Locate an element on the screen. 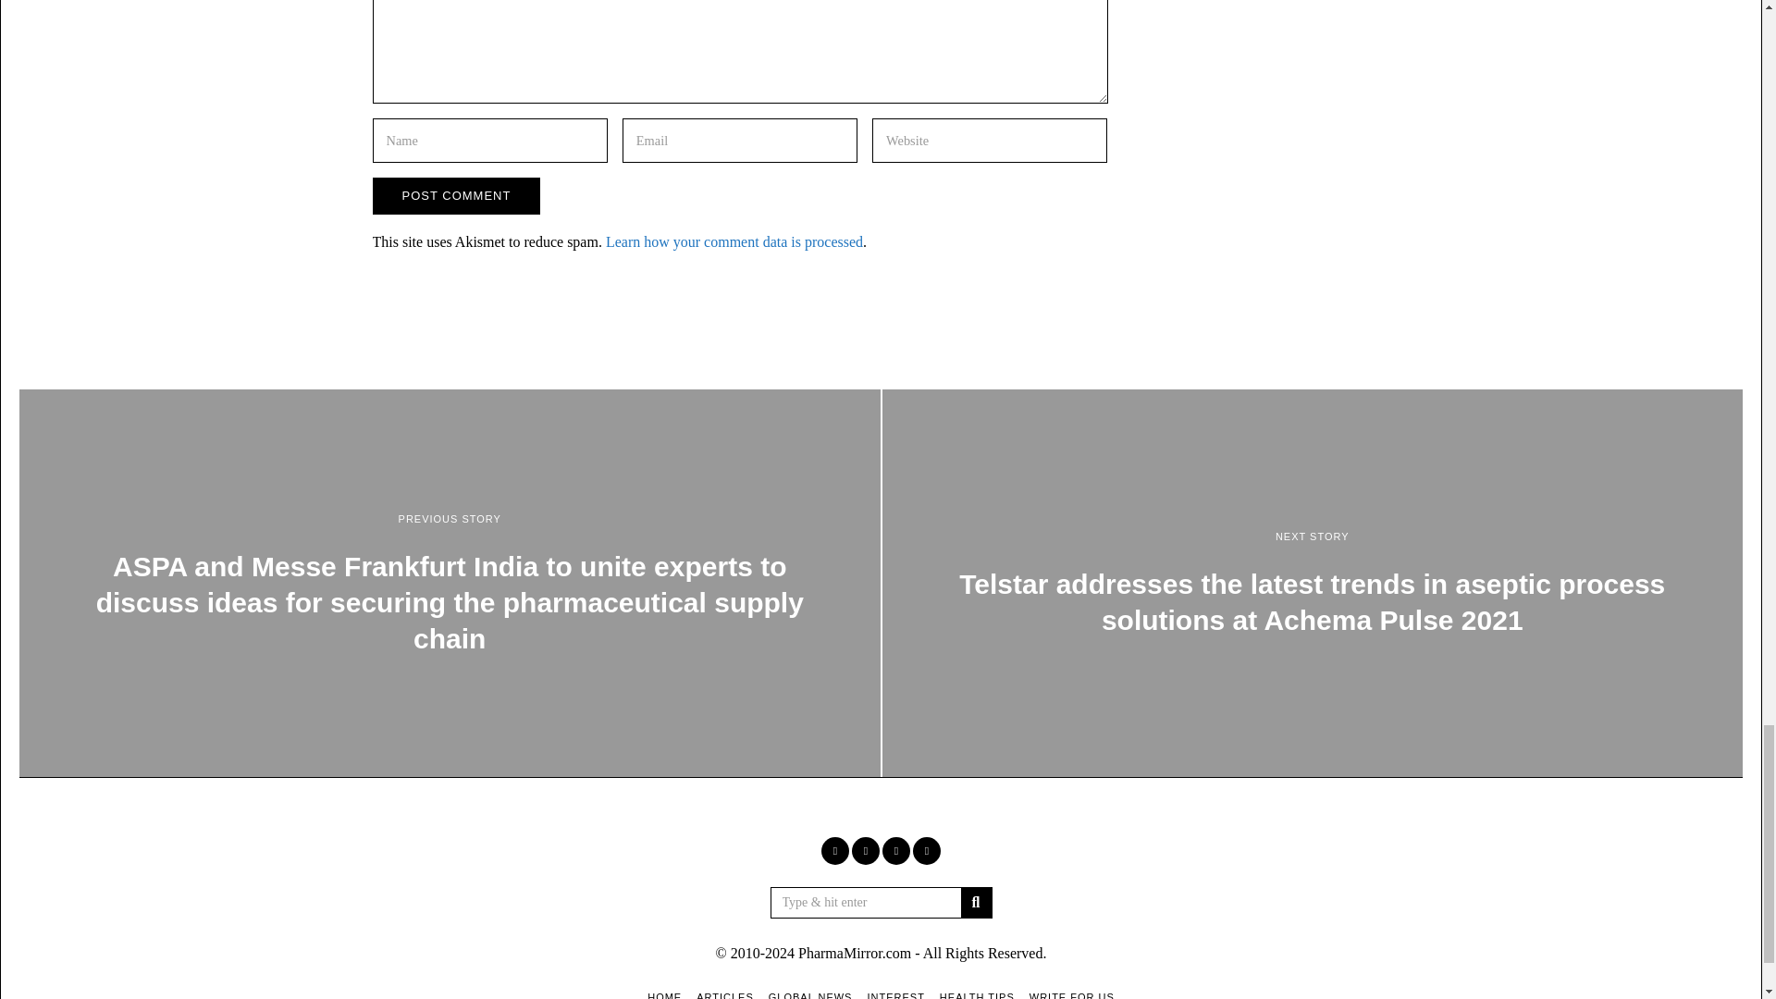  Email is located at coordinates (927, 851).